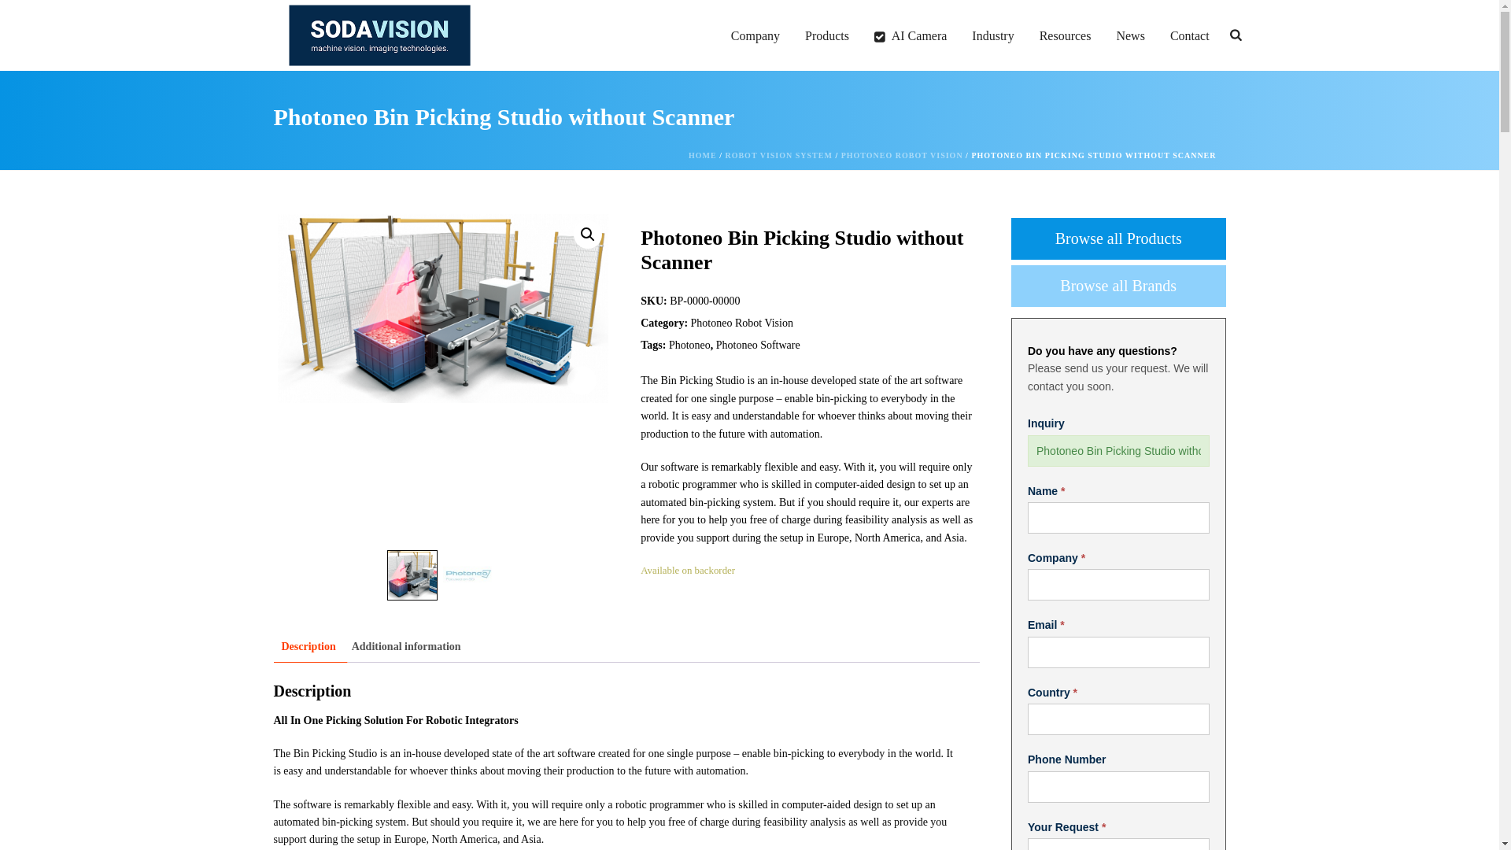  I want to click on AI Camera, so click(910, 36).